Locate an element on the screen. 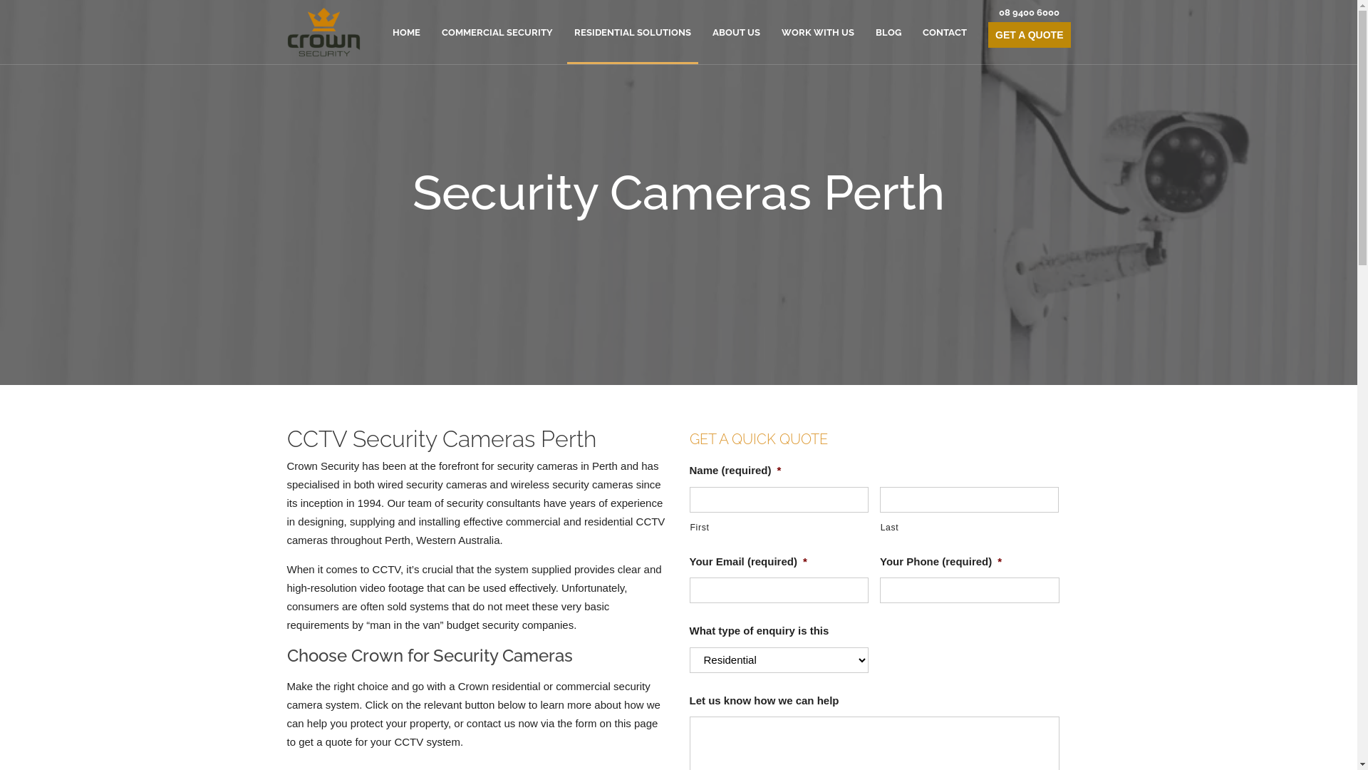 The height and width of the screenshot is (770, 1368). commercial is located at coordinates (533, 522).